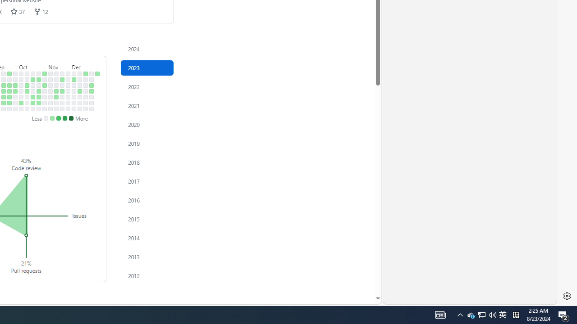 The width and height of the screenshot is (577, 324). Describe the element at coordinates (44, 91) in the screenshot. I see `No contributions on November 1st.` at that location.